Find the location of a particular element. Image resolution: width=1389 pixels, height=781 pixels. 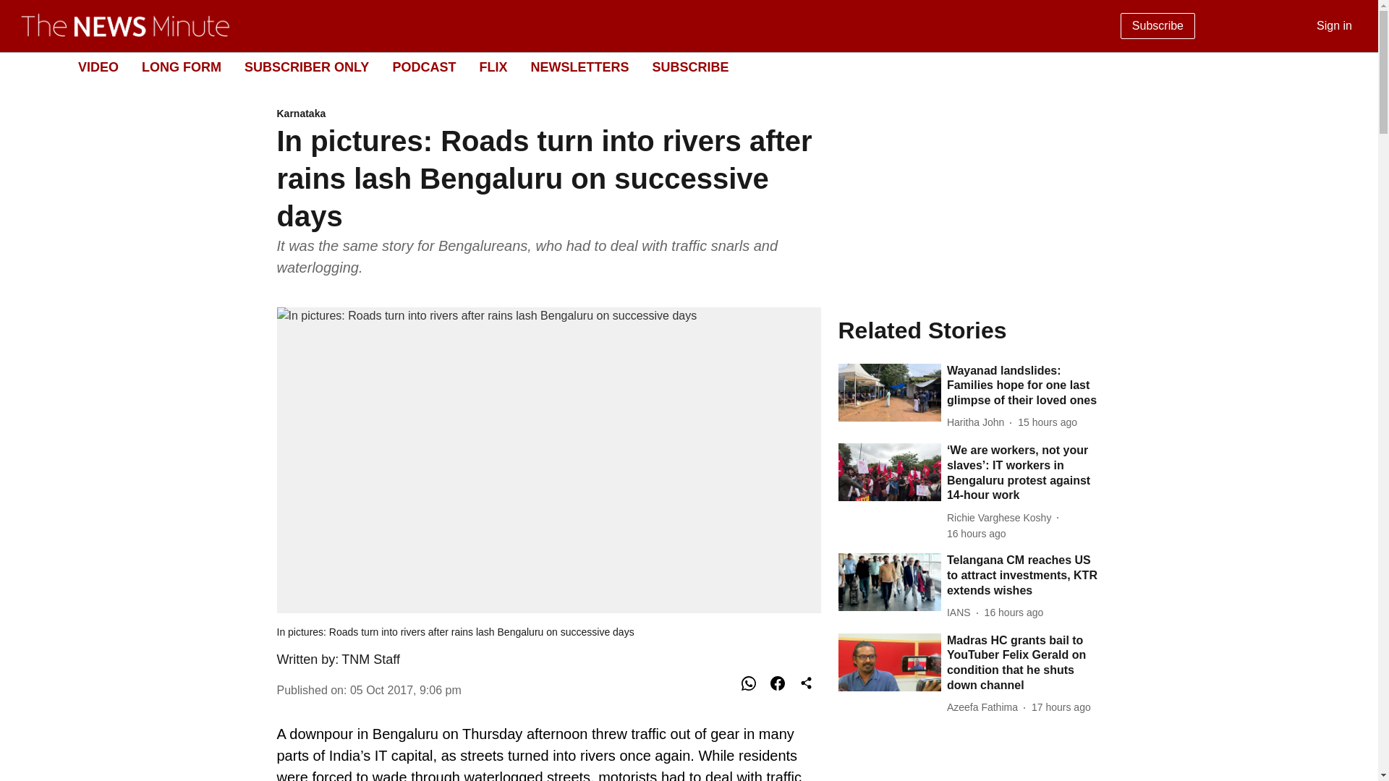

2024-08-04 13:54 is located at coordinates (1048, 422).